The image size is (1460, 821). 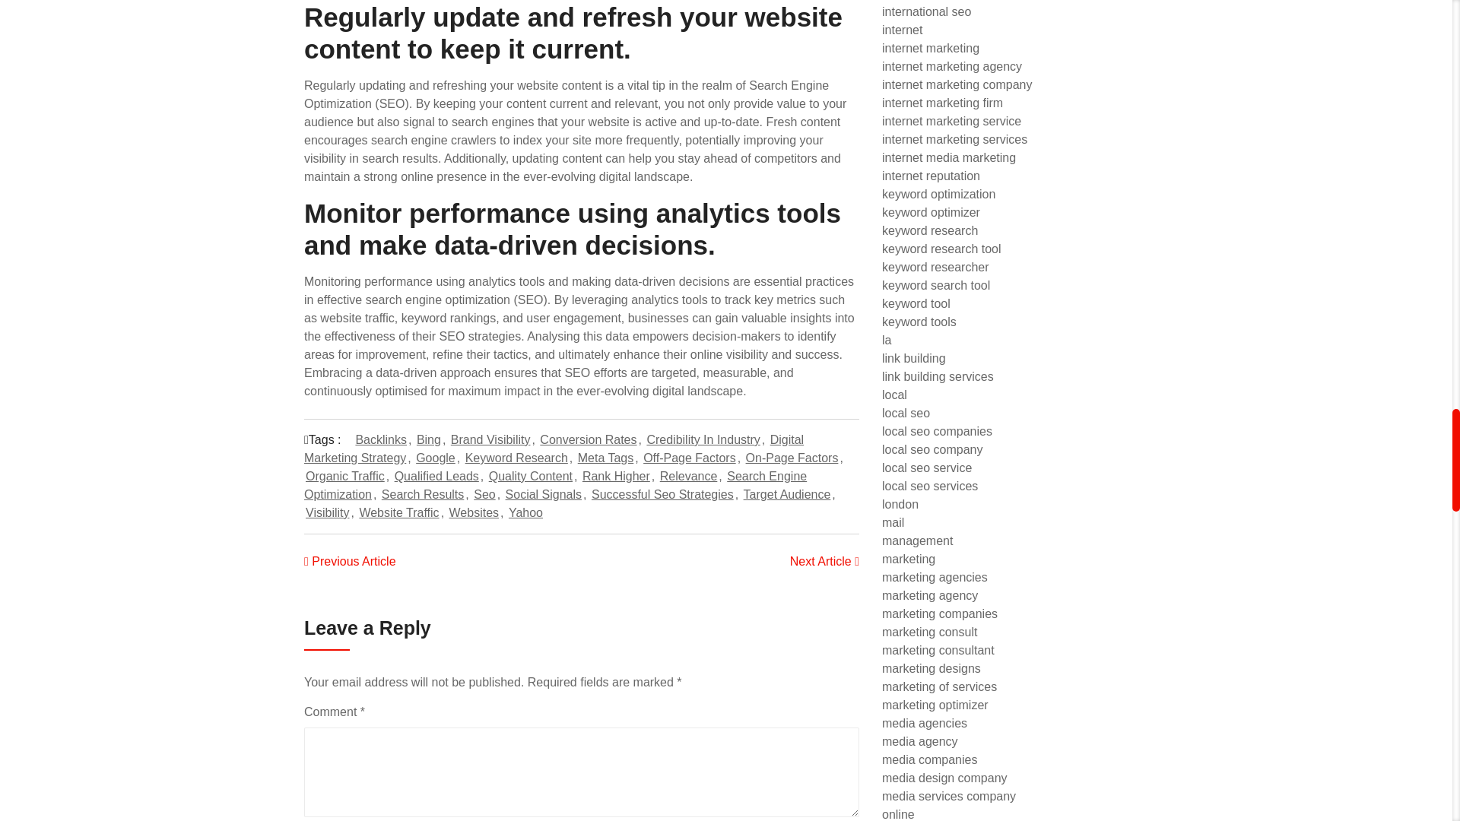 What do you see at coordinates (544, 494) in the screenshot?
I see `Social Signals` at bounding box center [544, 494].